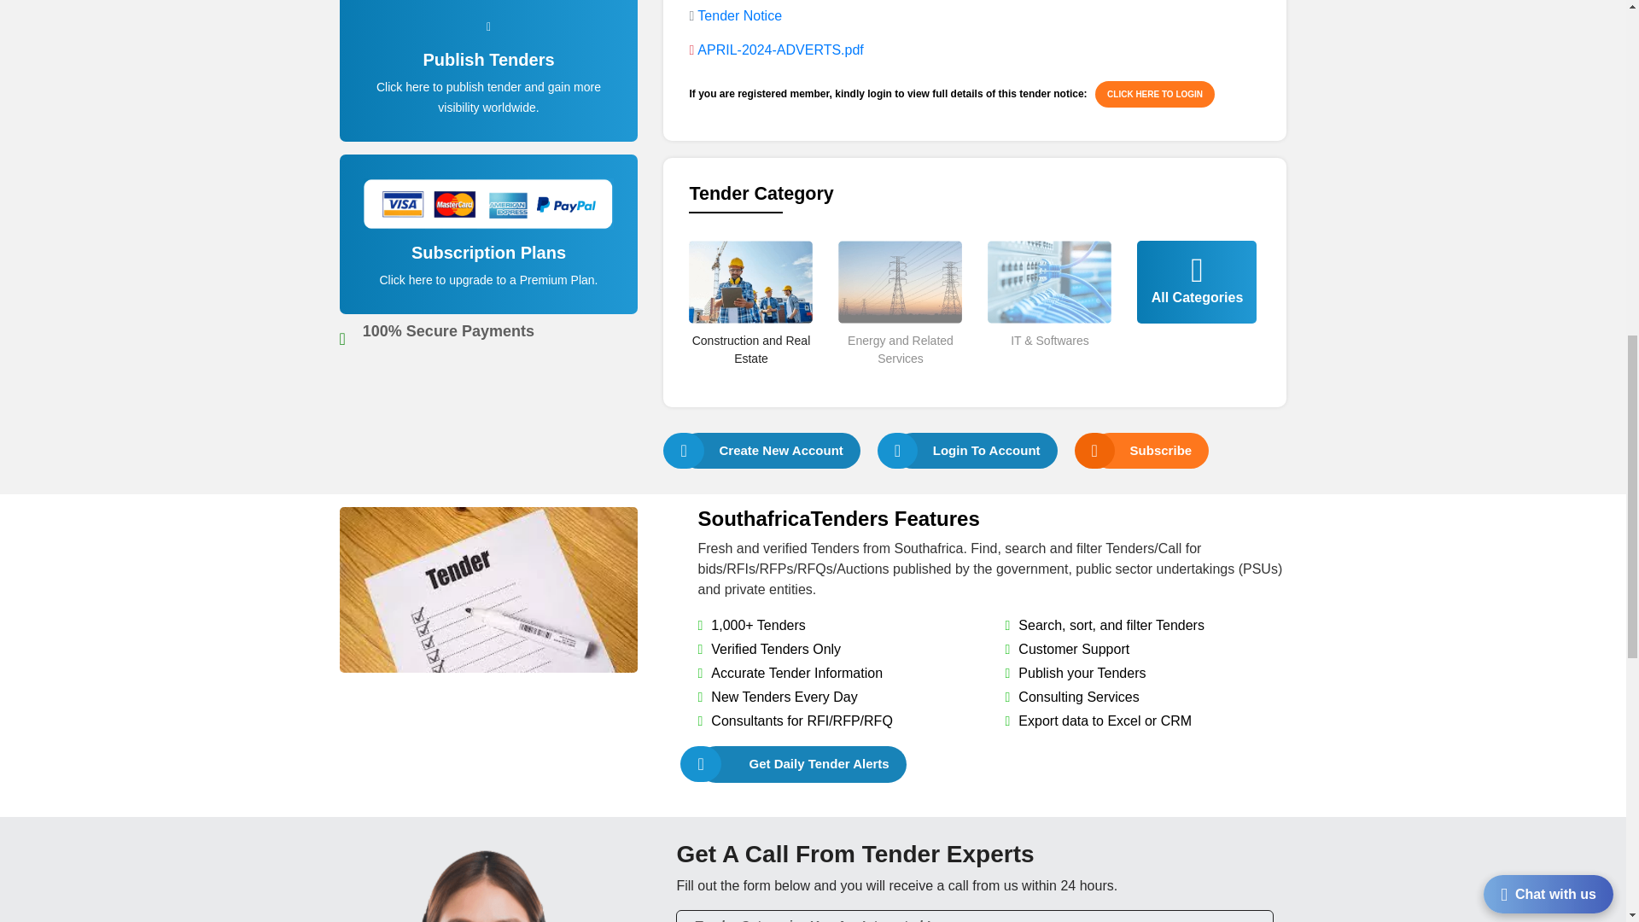 The width and height of the screenshot is (1639, 922). I want to click on All Categories, so click(1197, 306).